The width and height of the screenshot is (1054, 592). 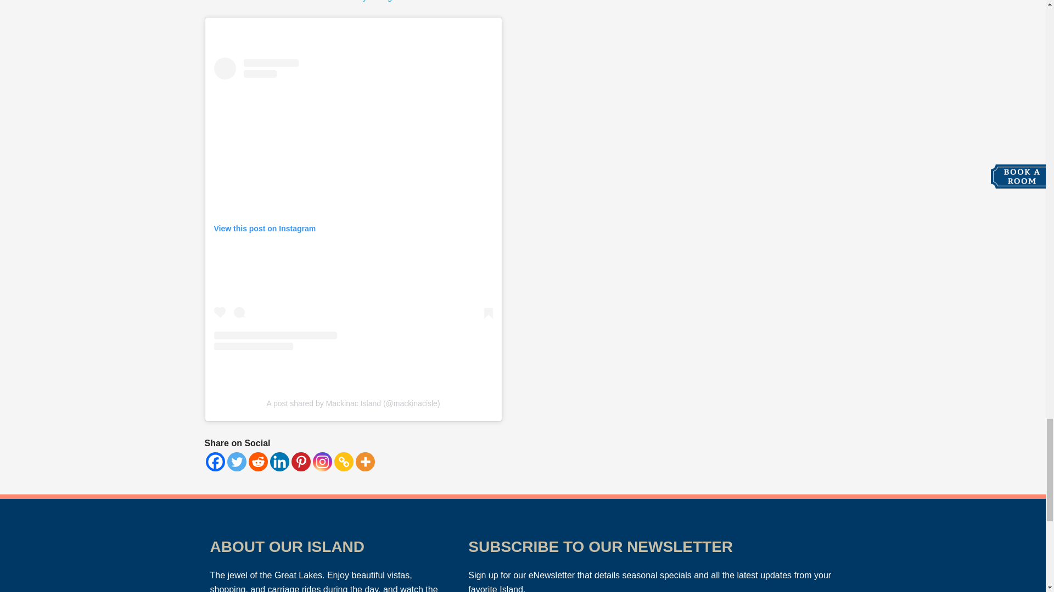 I want to click on Instagram, so click(x=322, y=462).